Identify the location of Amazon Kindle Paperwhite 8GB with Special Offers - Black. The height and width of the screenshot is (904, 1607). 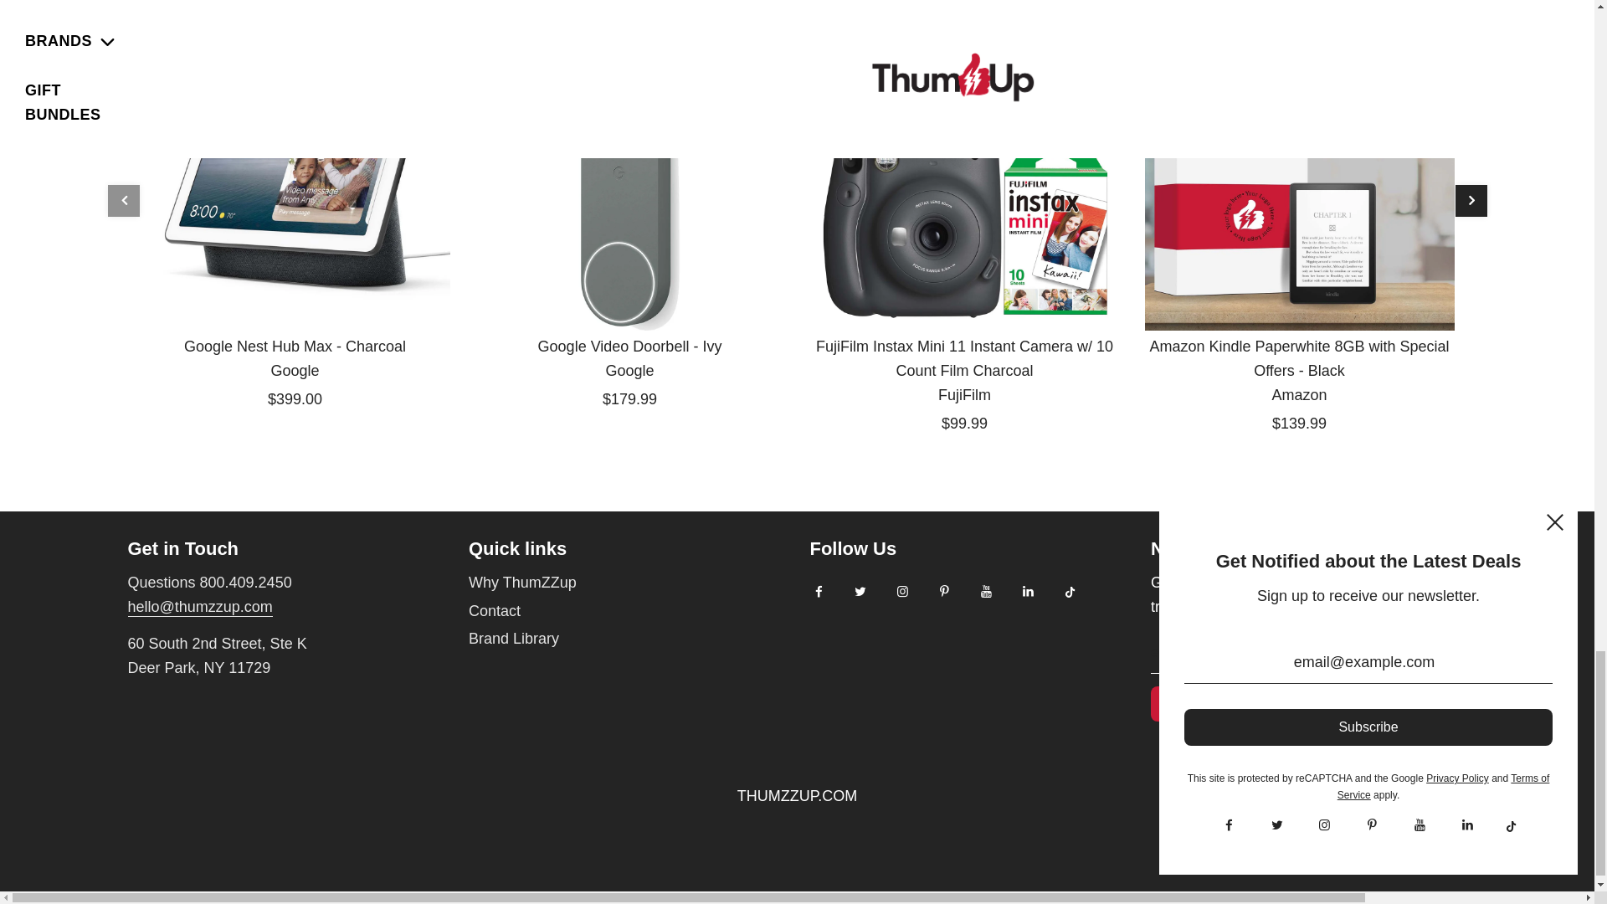
(1299, 176).